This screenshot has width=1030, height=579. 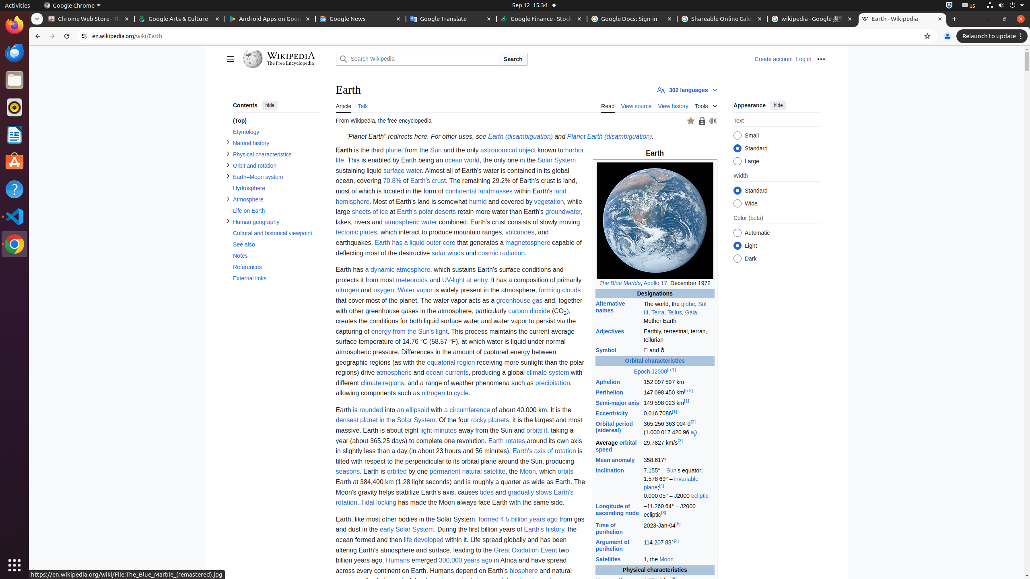 I want to click on Orbital characteristics, so click(x=655, y=361).